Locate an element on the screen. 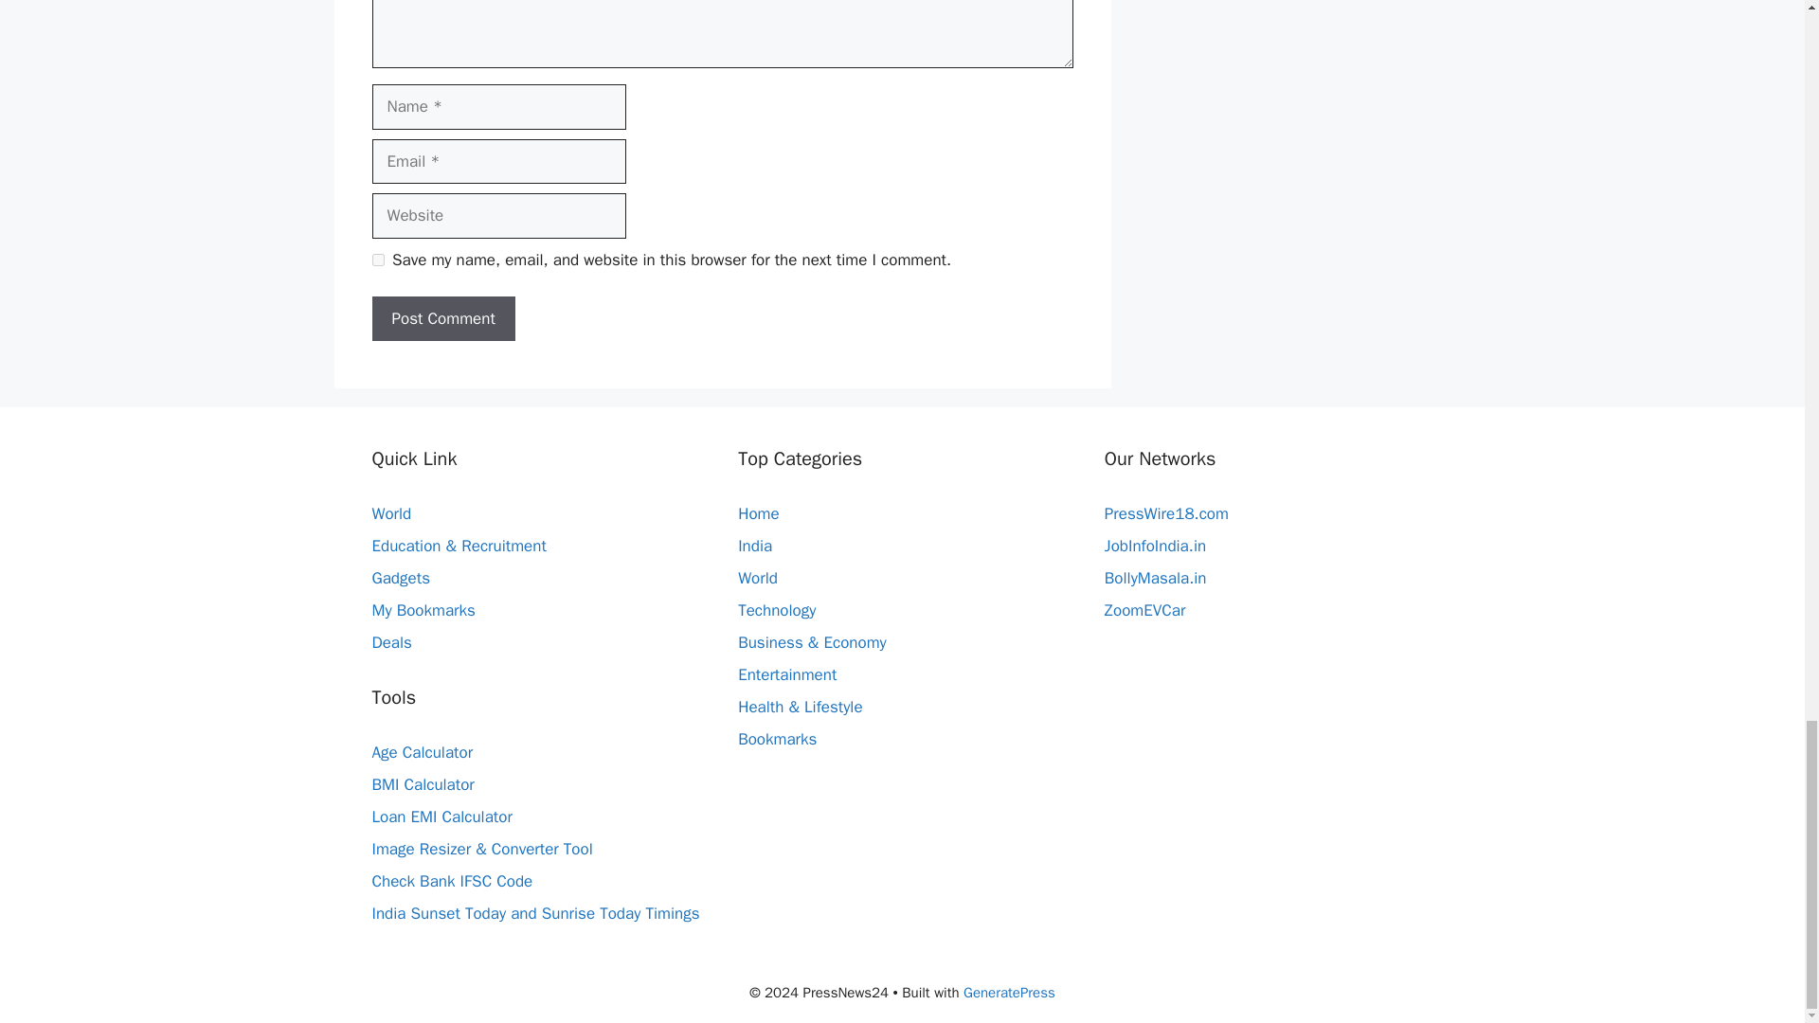 This screenshot has height=1023, width=1819. World is located at coordinates (758, 578).